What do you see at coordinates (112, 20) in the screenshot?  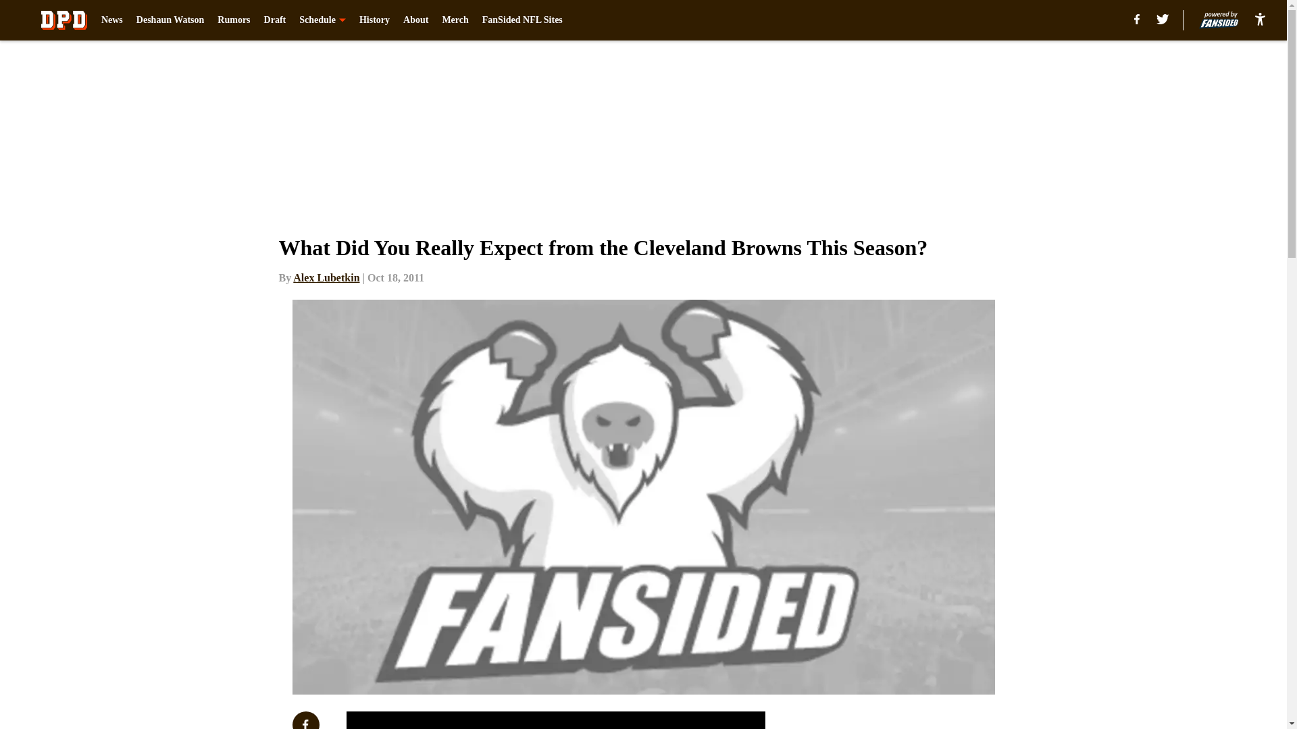 I see `News` at bounding box center [112, 20].